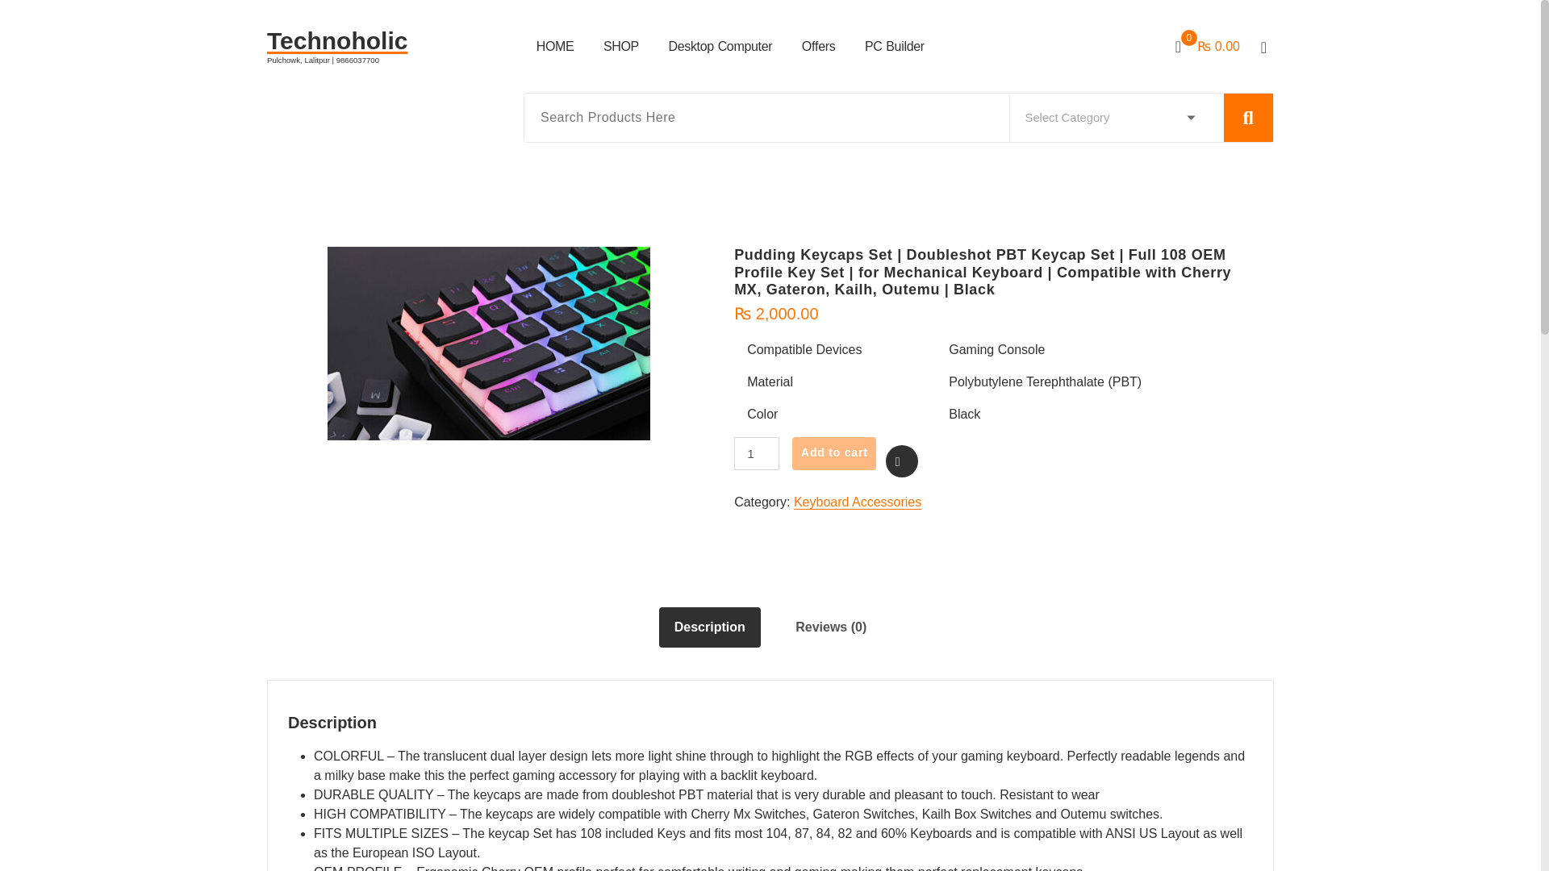 Image resolution: width=1549 pixels, height=871 pixels. I want to click on Add to cart, so click(834, 453).